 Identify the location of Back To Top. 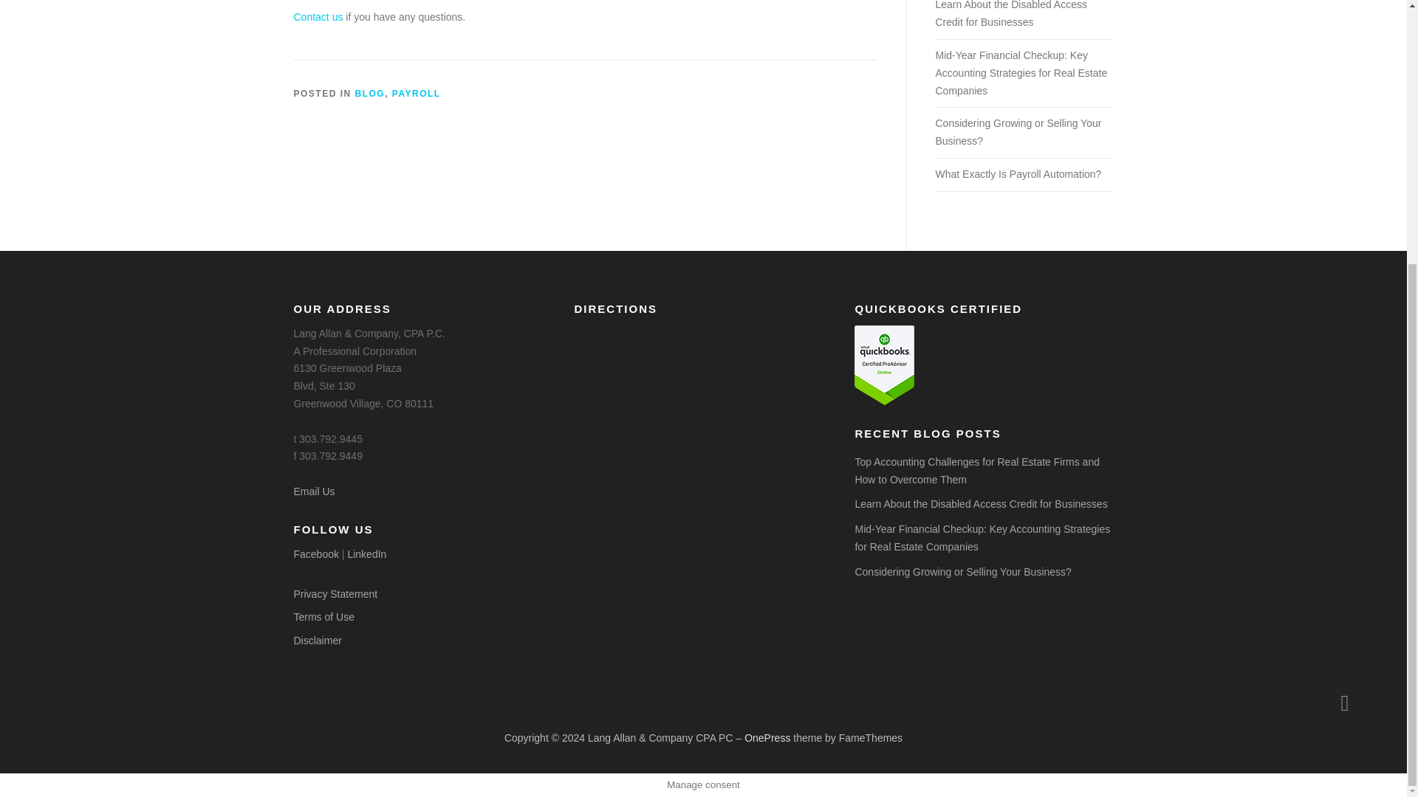
(1337, 697).